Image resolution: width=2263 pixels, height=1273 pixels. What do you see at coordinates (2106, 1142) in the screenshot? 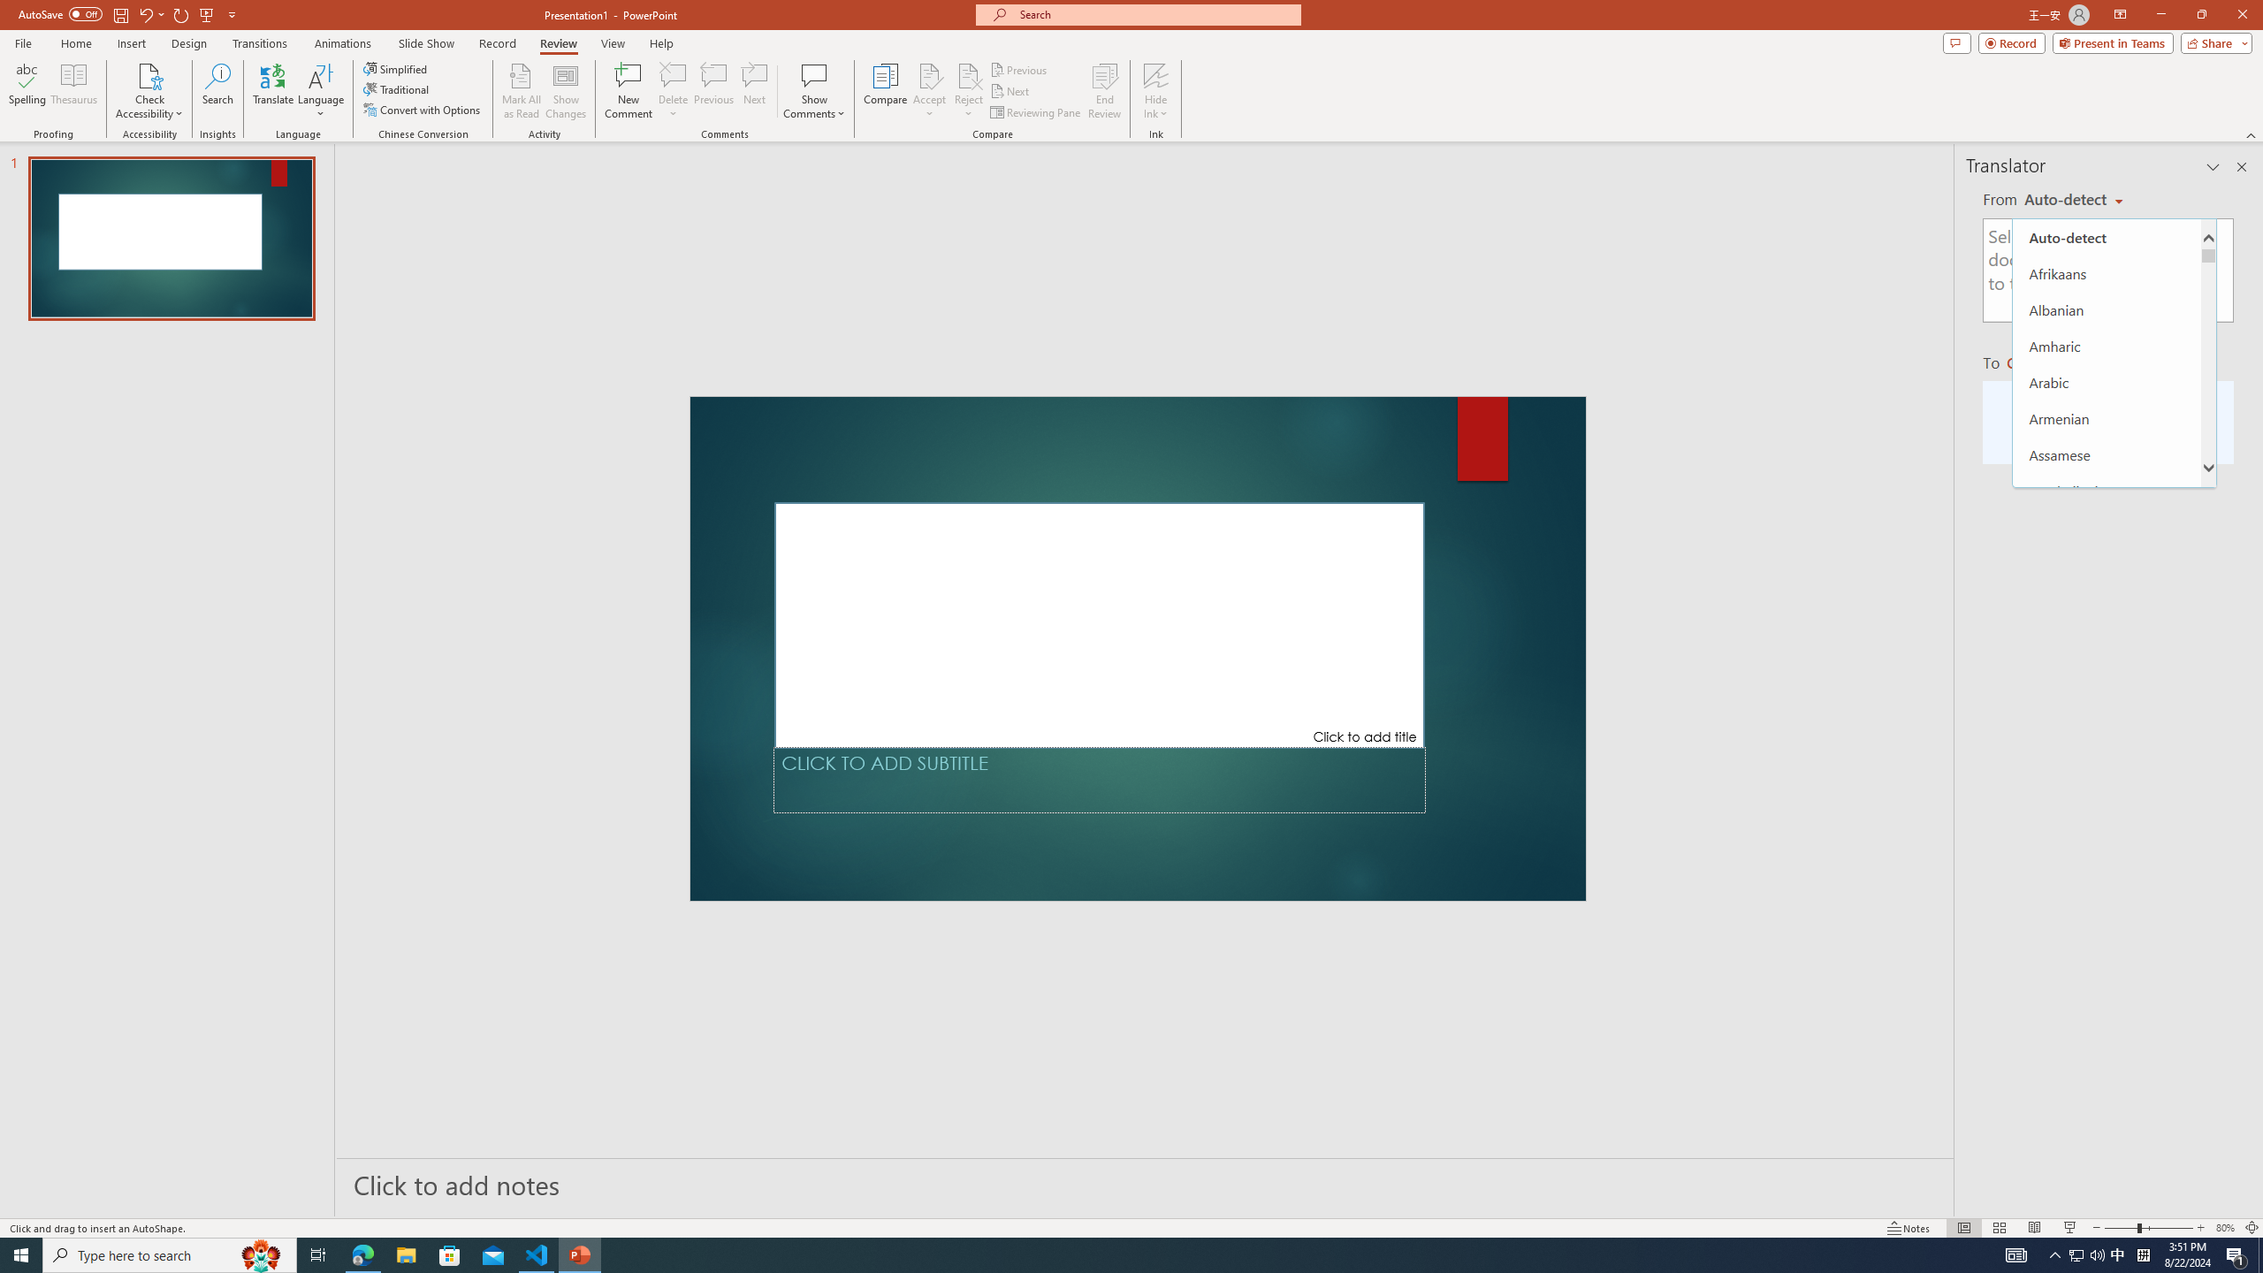
I see `Divehi` at bounding box center [2106, 1142].